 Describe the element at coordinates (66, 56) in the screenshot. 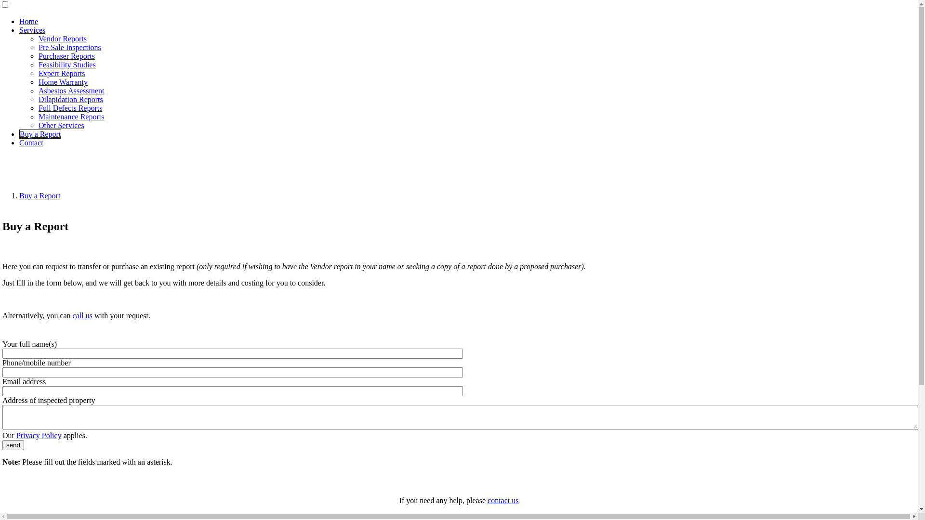

I see `Purchaser Reports` at that location.